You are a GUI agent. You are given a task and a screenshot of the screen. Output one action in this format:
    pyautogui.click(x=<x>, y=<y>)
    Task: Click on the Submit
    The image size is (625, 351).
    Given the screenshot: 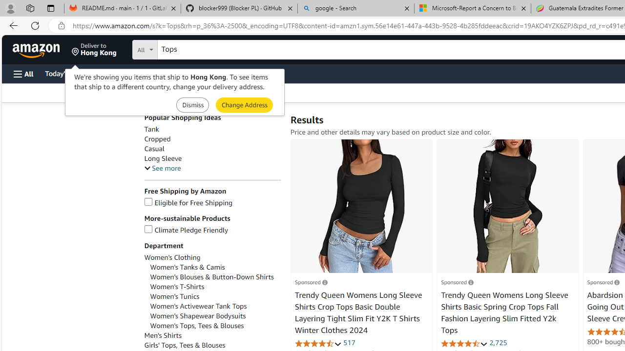 What is the action you would take?
    pyautogui.click(x=244, y=104)
    